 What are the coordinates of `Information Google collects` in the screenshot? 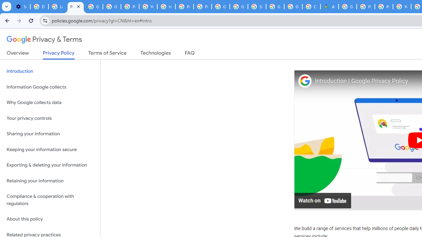 It's located at (50, 87).